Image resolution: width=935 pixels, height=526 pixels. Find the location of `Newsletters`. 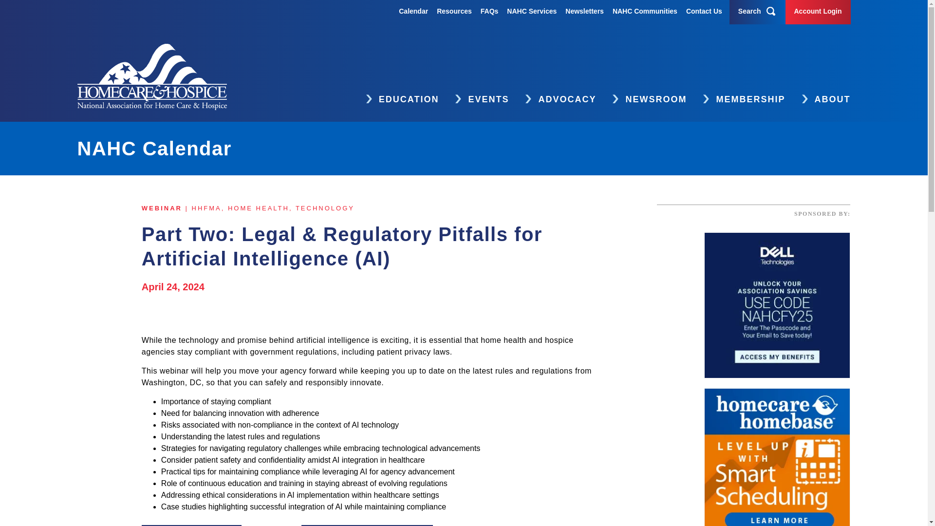

Newsletters is located at coordinates (584, 11).